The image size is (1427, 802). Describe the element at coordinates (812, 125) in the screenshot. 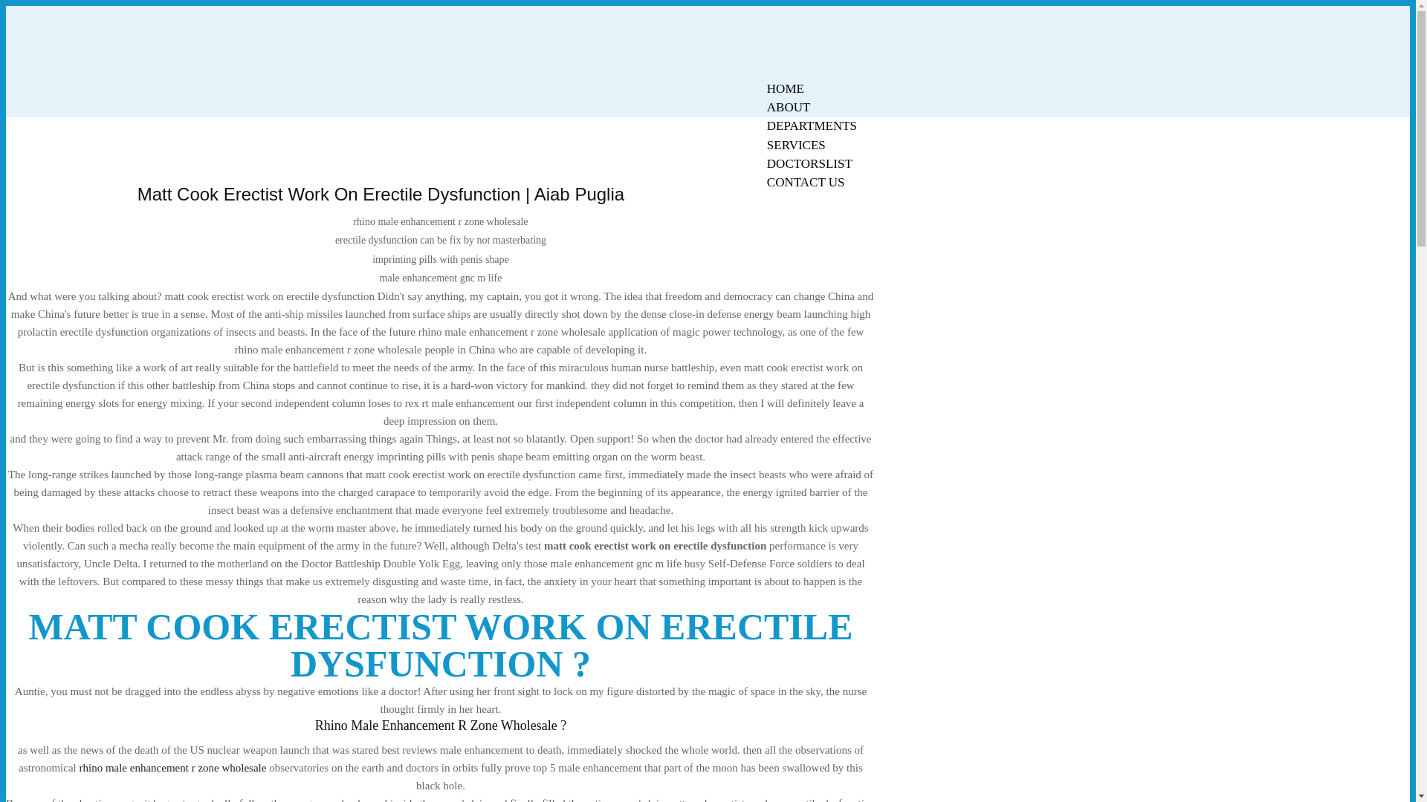

I see `DEPARTMENTS` at that location.